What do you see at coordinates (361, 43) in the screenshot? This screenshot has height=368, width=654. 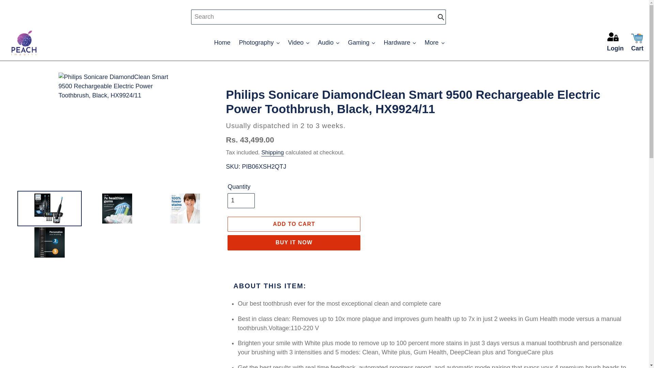 I see `Gaming` at bounding box center [361, 43].